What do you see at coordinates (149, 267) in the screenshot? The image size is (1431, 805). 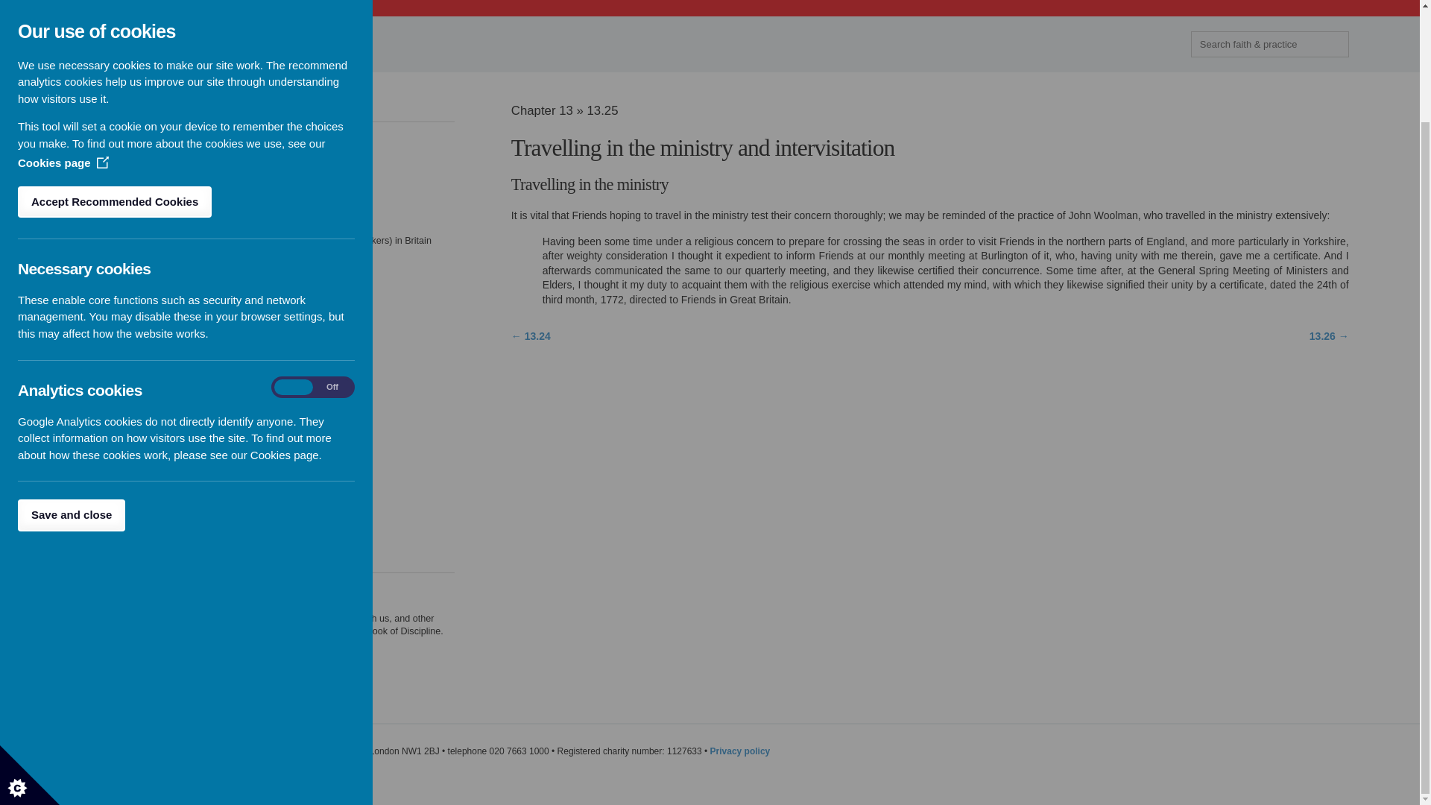 I see `Belonging to a Quaker meeting` at bounding box center [149, 267].